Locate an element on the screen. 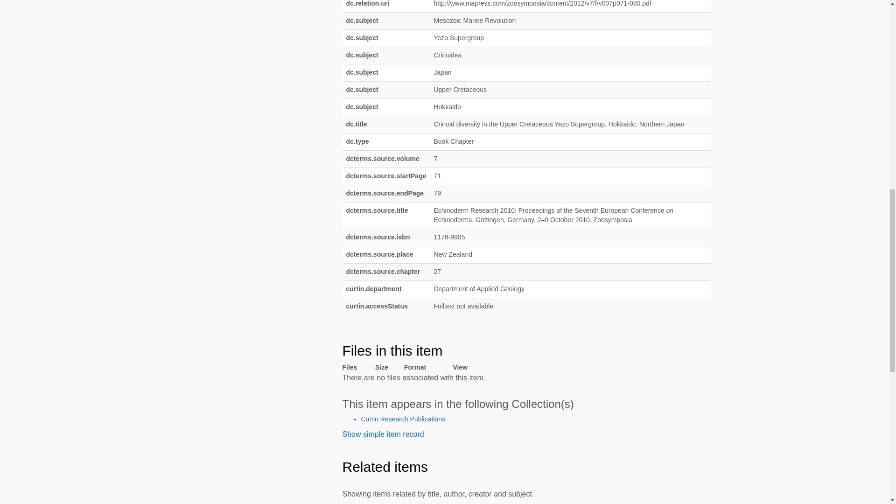 This screenshot has height=504, width=896. Curtin Research Publications is located at coordinates (403, 419).